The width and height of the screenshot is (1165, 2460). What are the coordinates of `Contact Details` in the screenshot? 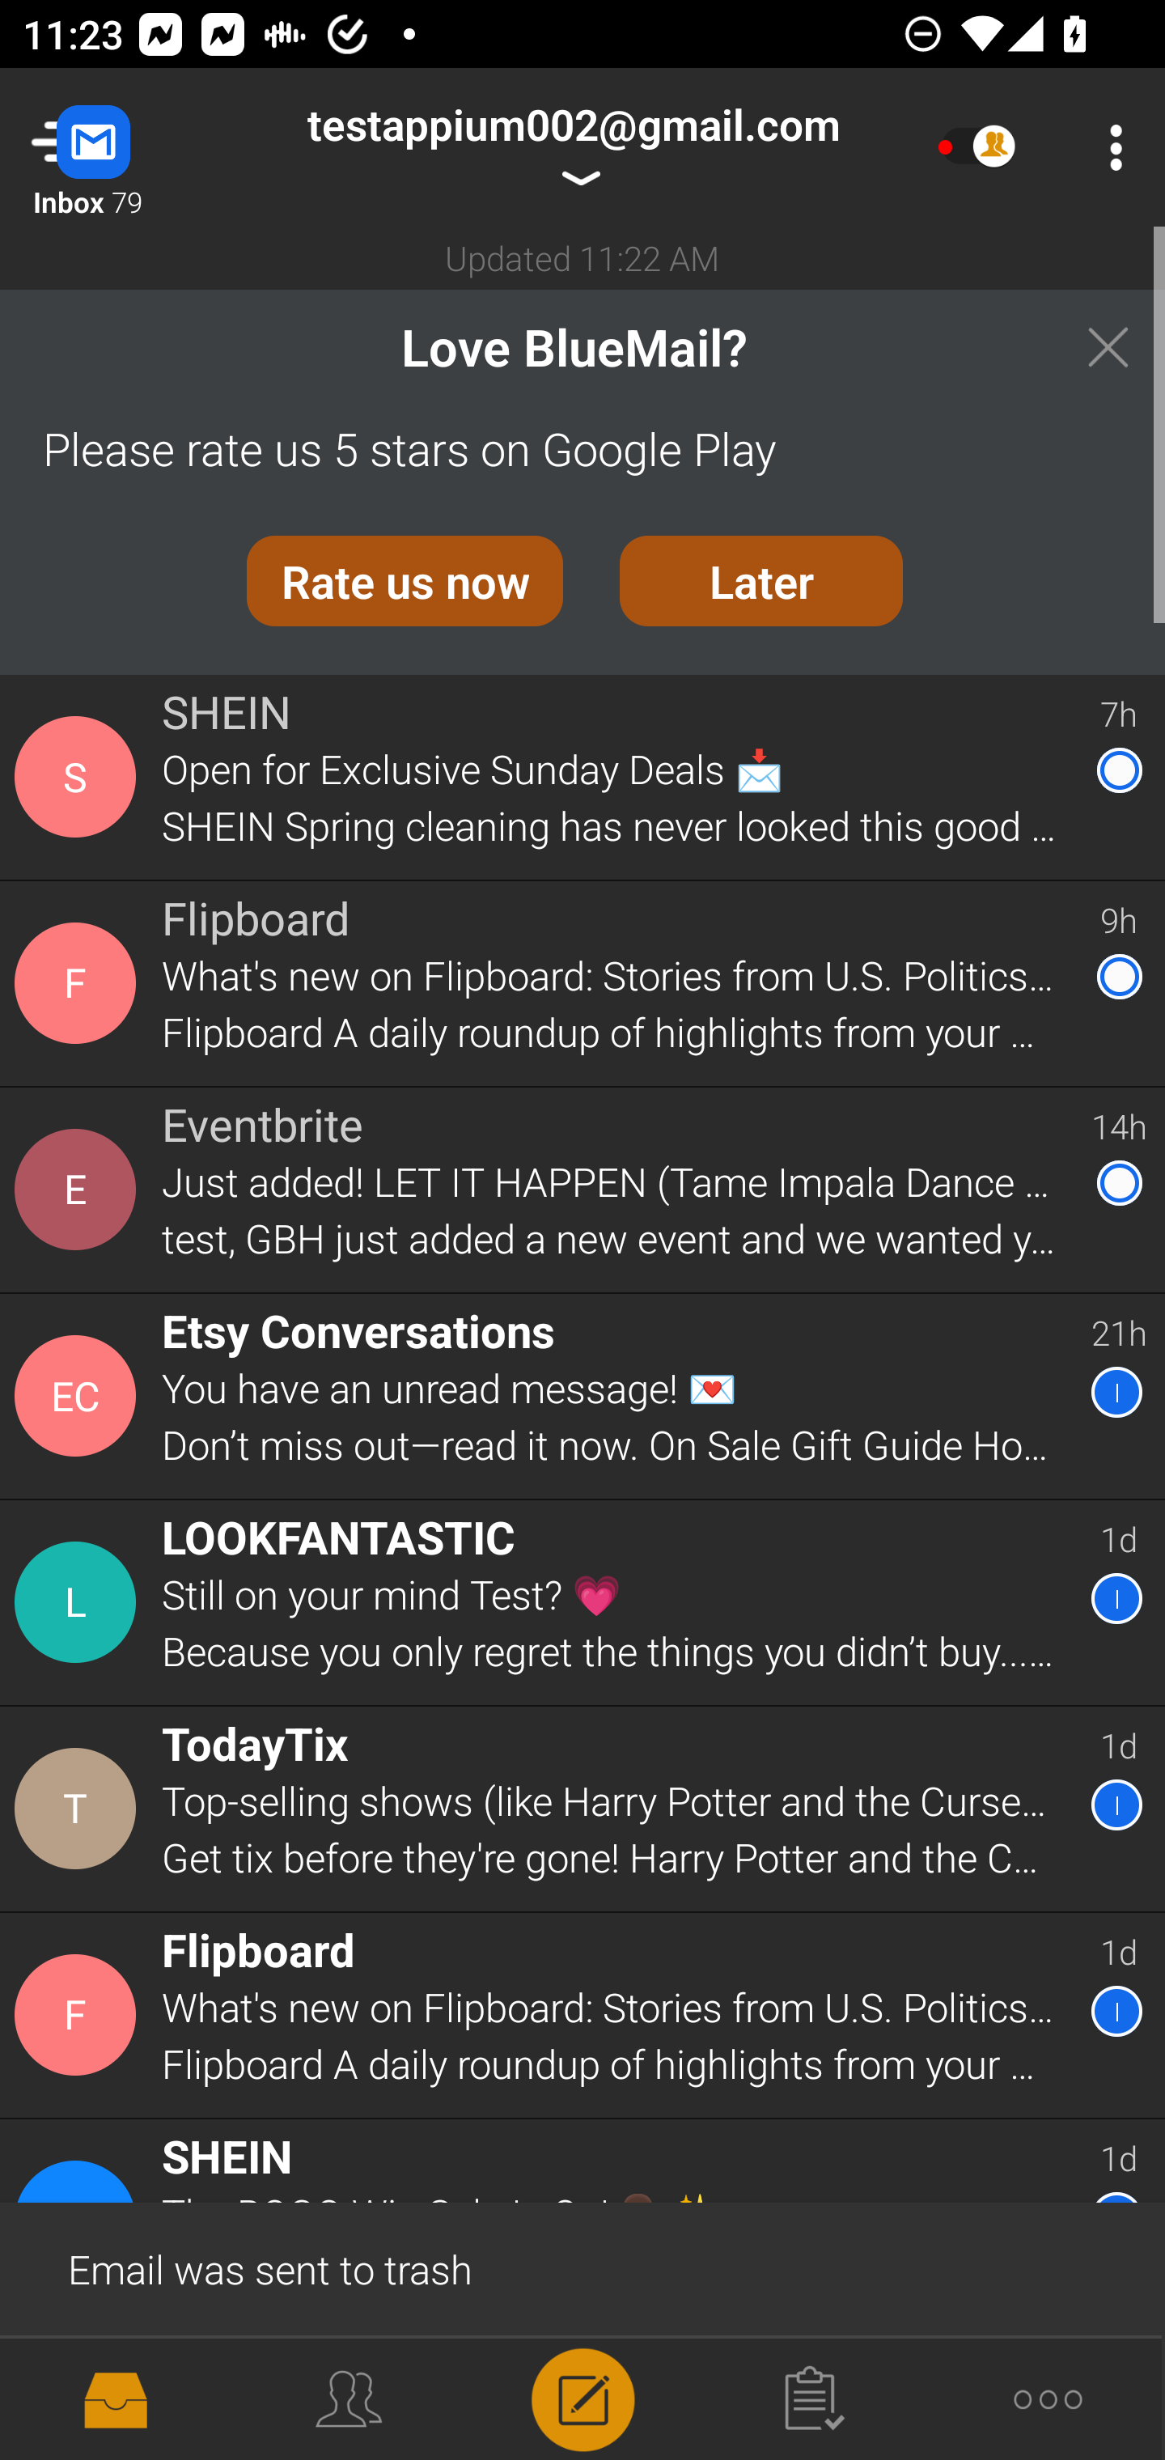 It's located at (79, 2392).